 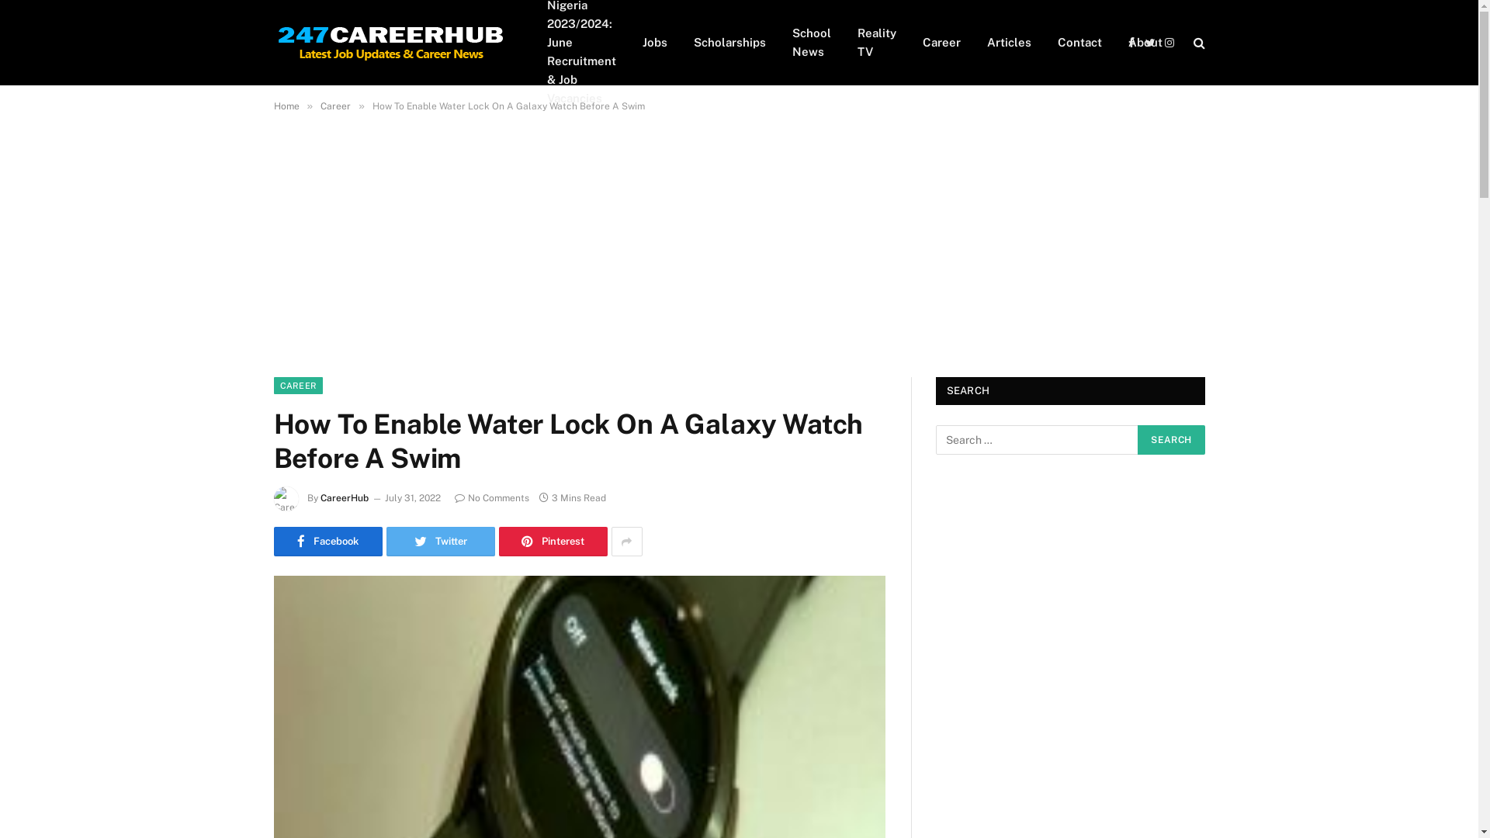 I want to click on Career, so click(x=942, y=43).